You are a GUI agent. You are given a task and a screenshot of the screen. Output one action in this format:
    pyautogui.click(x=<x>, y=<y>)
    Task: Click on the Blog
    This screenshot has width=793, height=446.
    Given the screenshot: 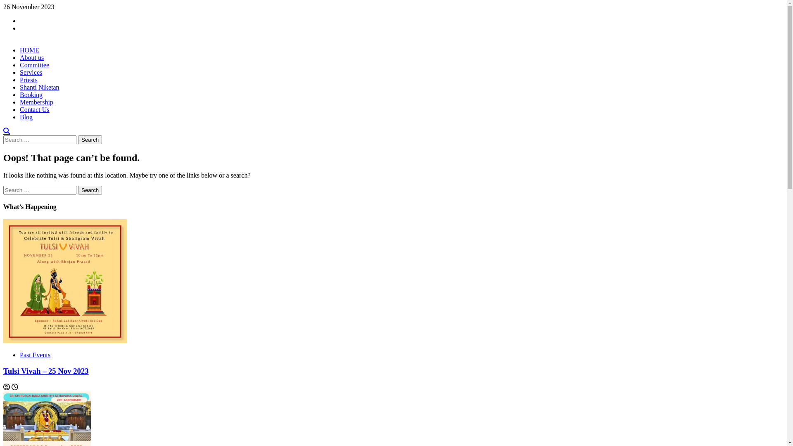 What is the action you would take?
    pyautogui.click(x=26, y=117)
    